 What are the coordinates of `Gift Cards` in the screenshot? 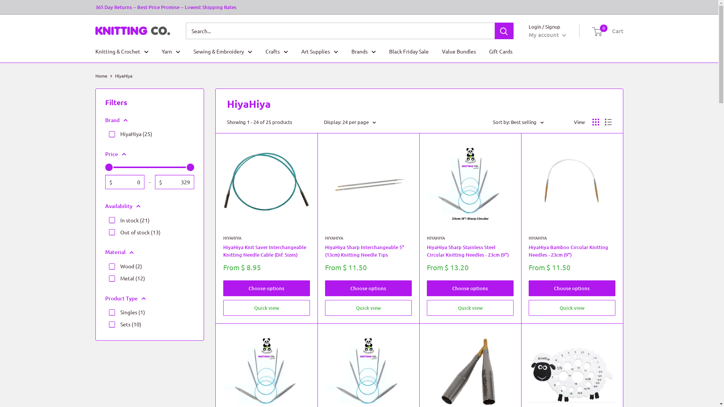 It's located at (500, 51).